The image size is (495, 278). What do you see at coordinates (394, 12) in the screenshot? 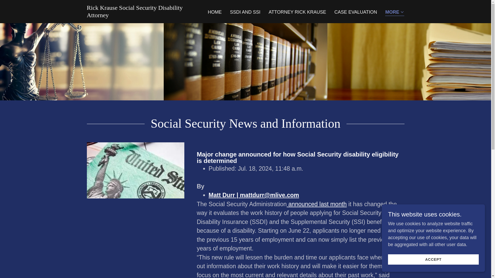
I see `MORE` at bounding box center [394, 12].